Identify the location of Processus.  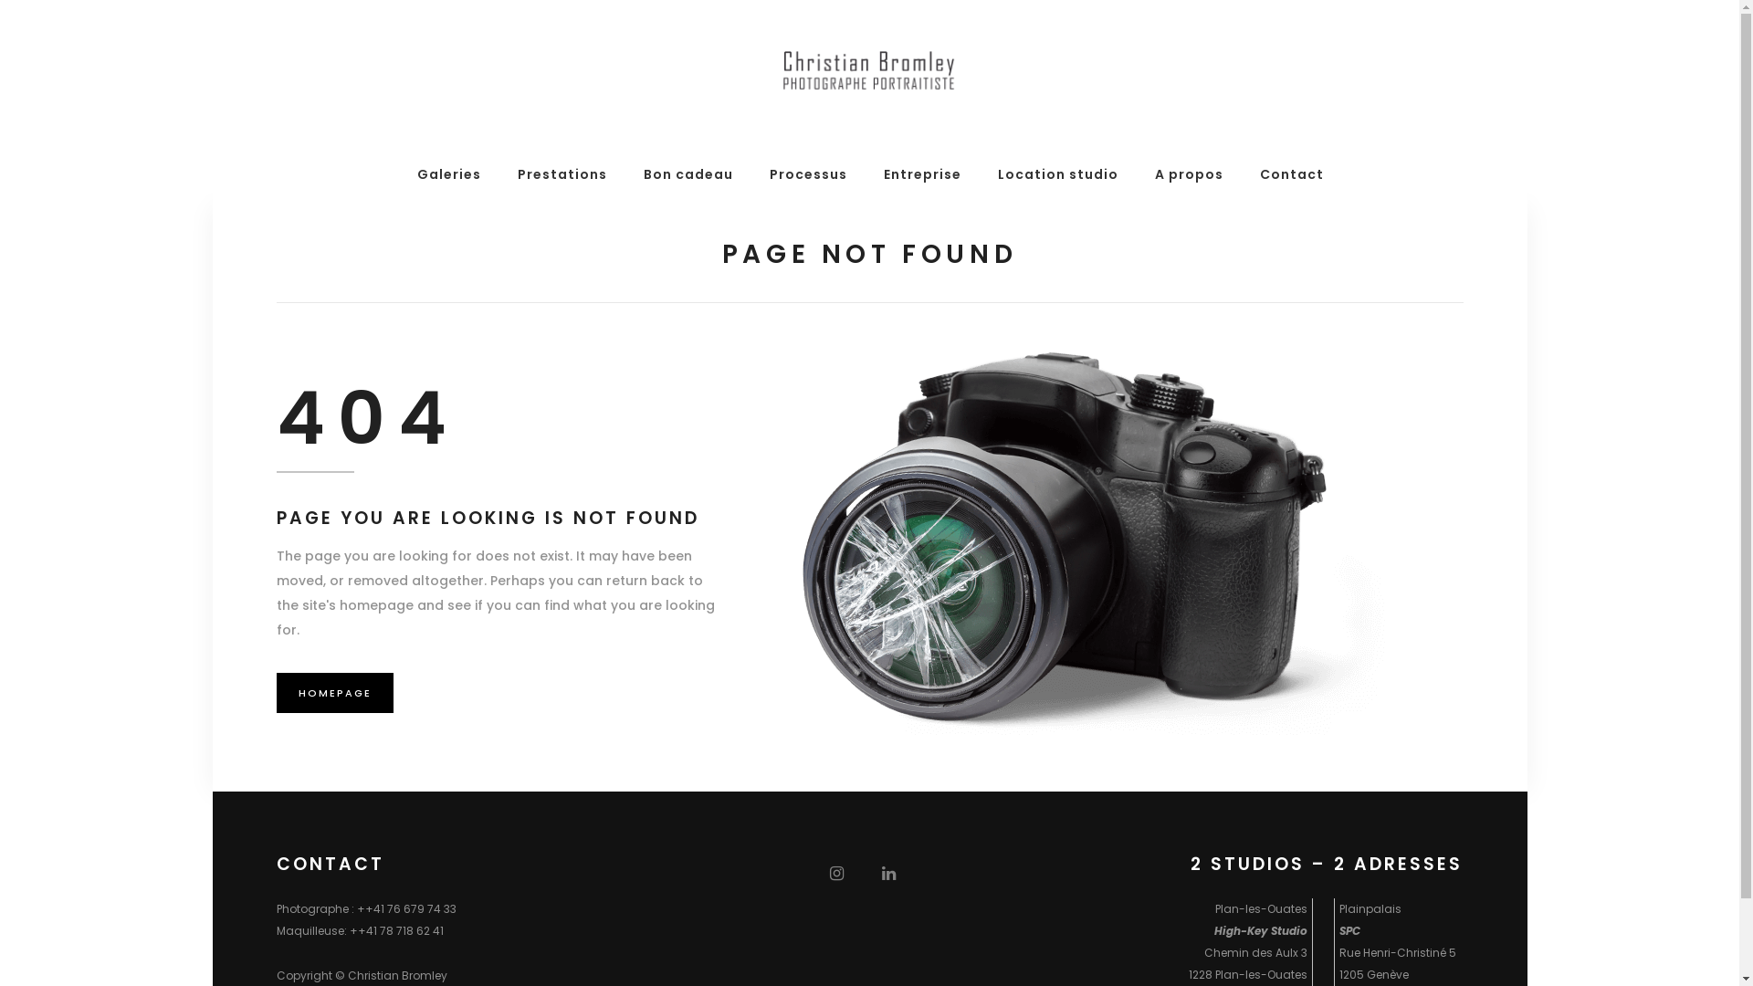
(807, 174).